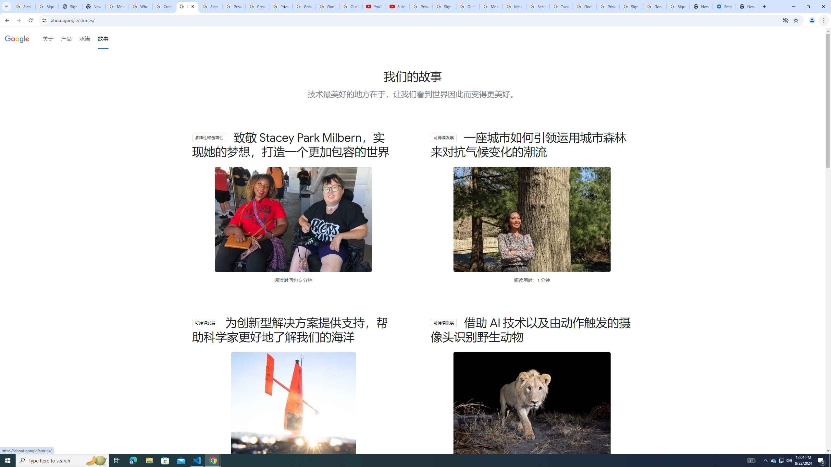  Describe the element at coordinates (561, 6) in the screenshot. I see `Trusted Information and Content - Google Safety Center` at that location.